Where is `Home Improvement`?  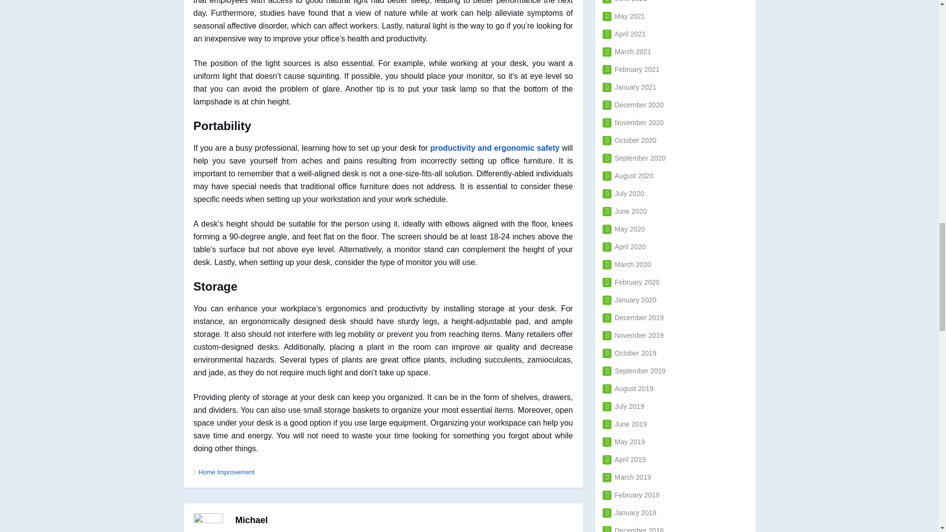
Home Improvement is located at coordinates (227, 472).